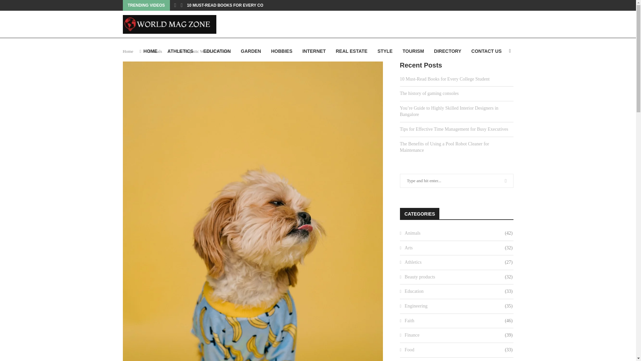 The image size is (641, 361). I want to click on Home, so click(128, 51).